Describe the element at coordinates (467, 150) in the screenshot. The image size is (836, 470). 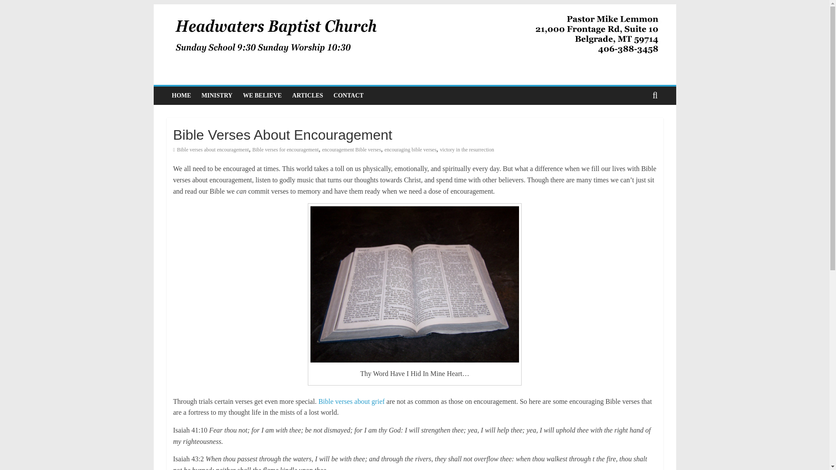
I see `victory in the resurrection` at that location.